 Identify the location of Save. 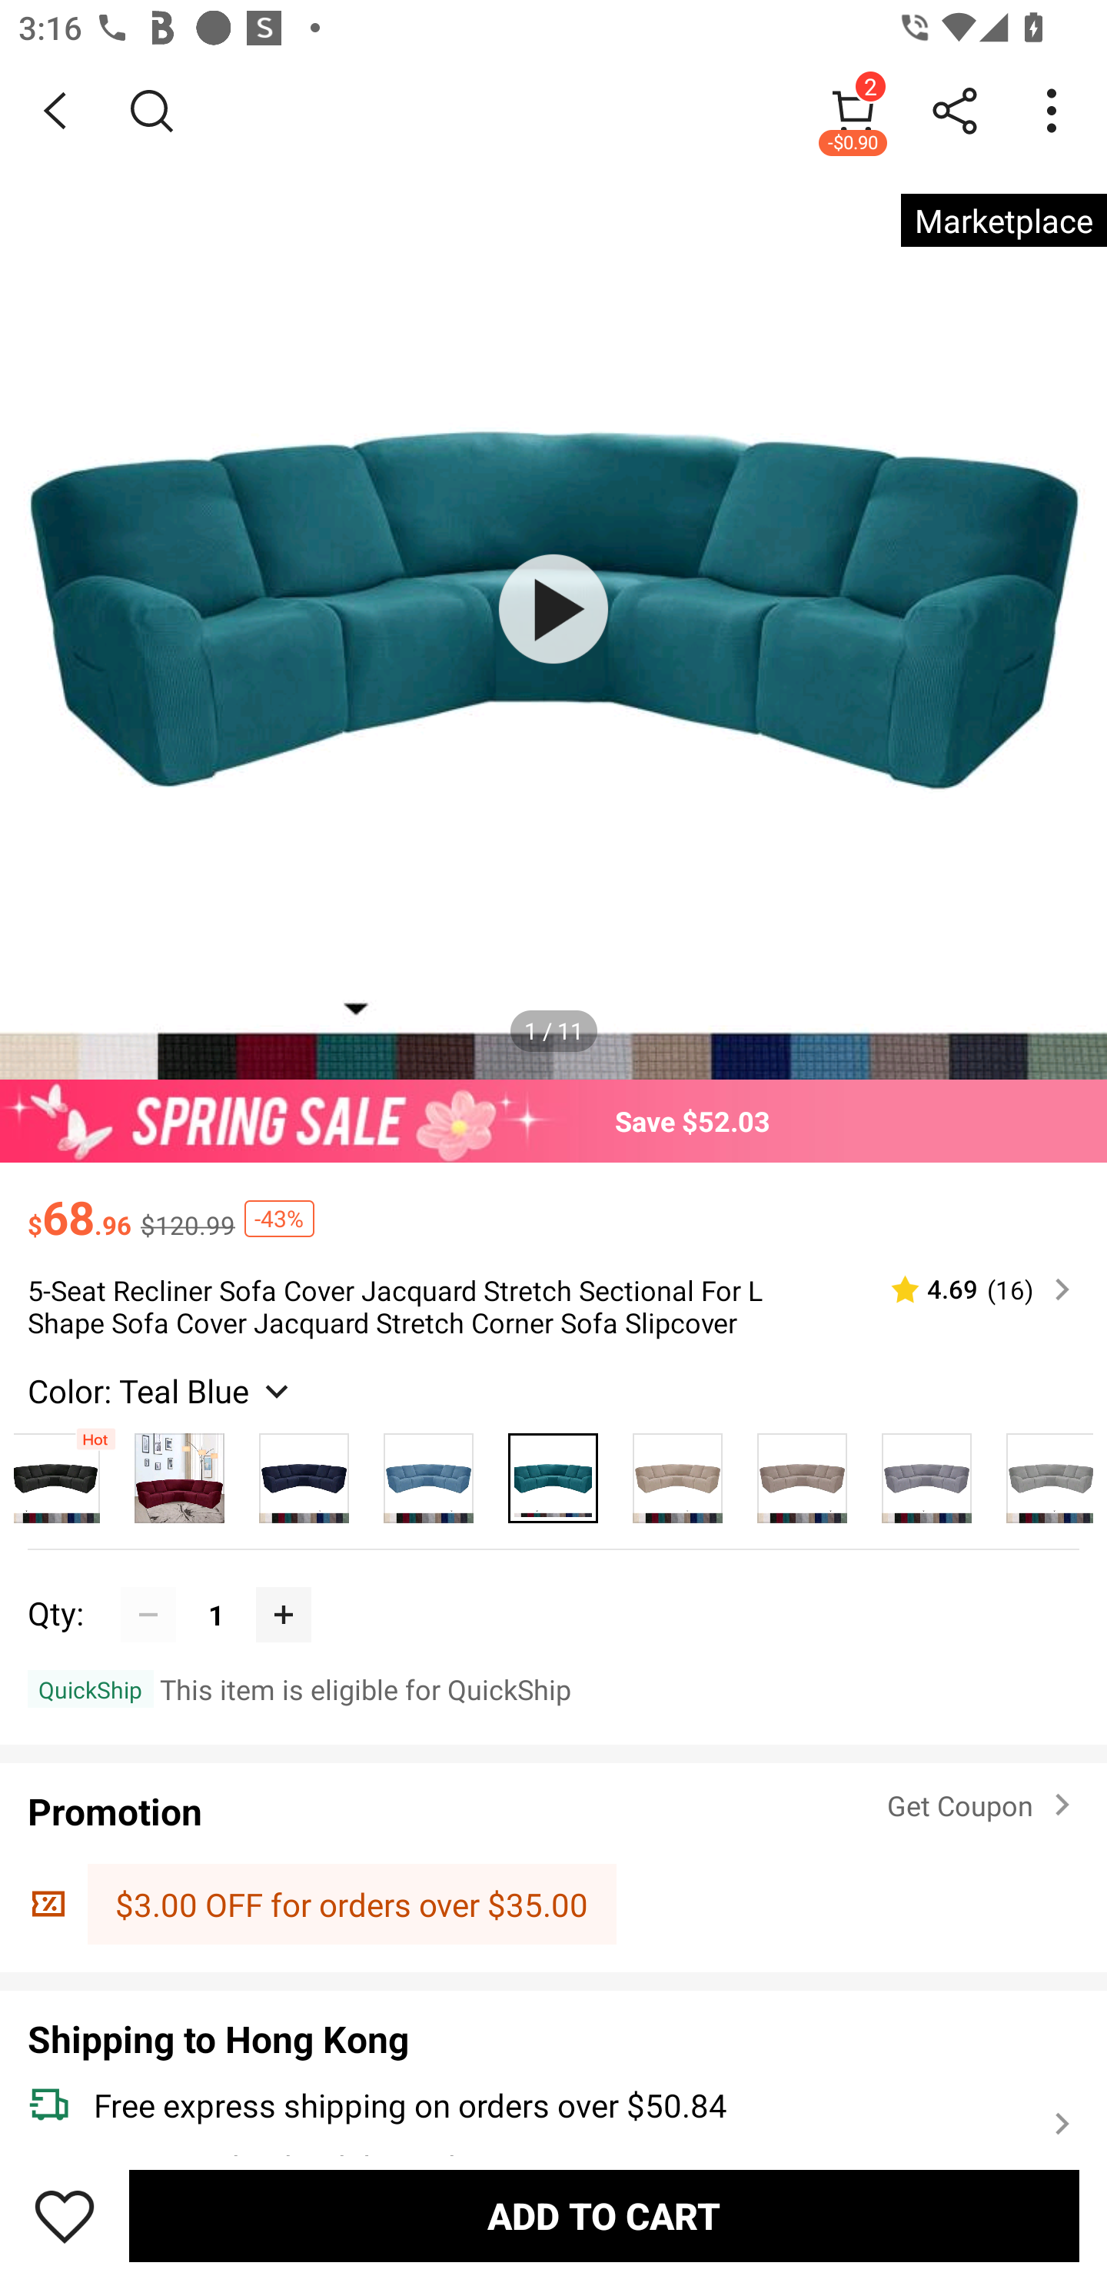
(65, 2215).